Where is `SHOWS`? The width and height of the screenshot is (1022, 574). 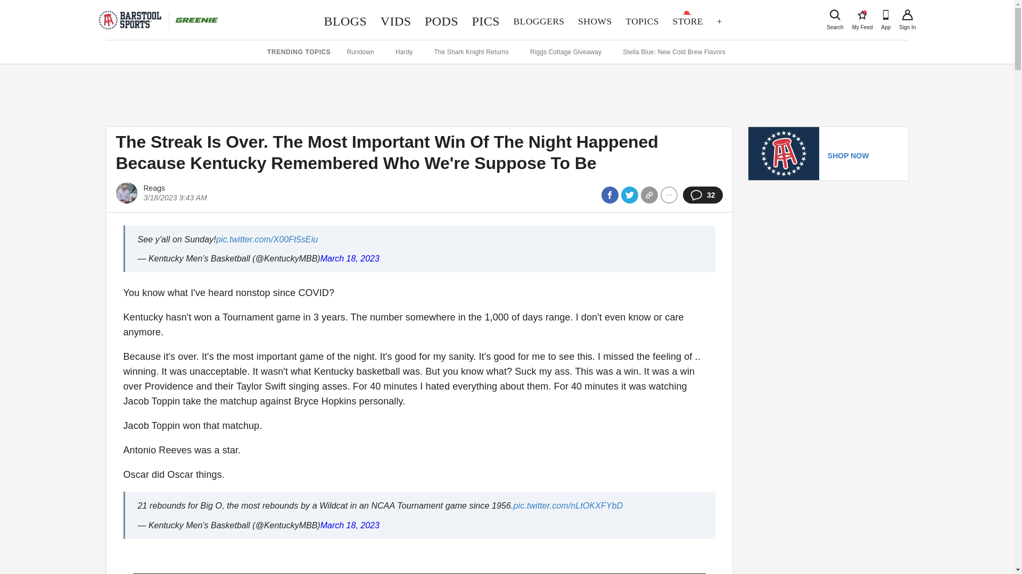 SHOWS is located at coordinates (595, 21).